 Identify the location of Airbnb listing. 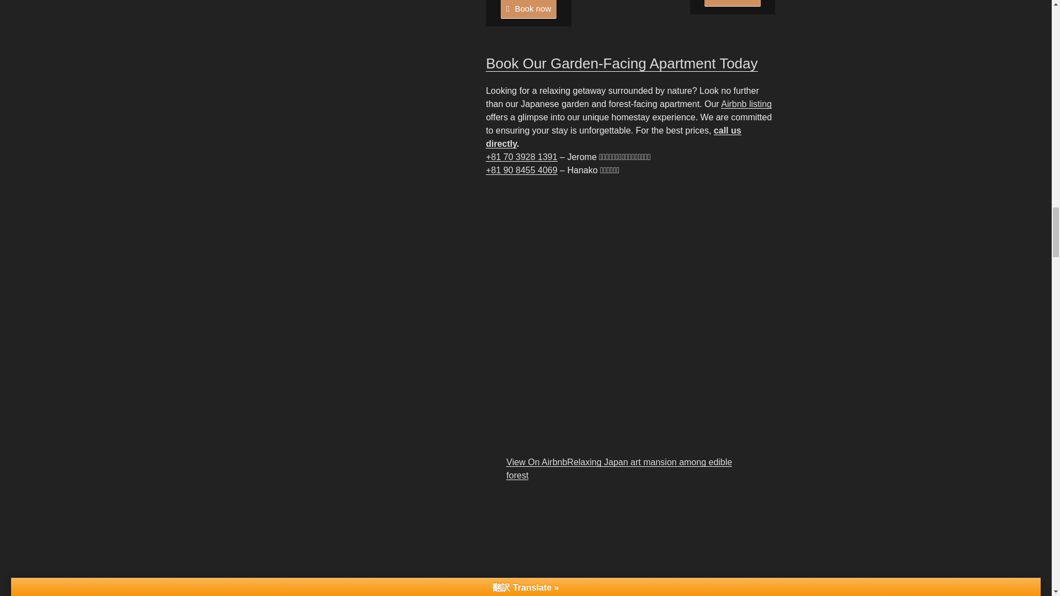
(746, 104).